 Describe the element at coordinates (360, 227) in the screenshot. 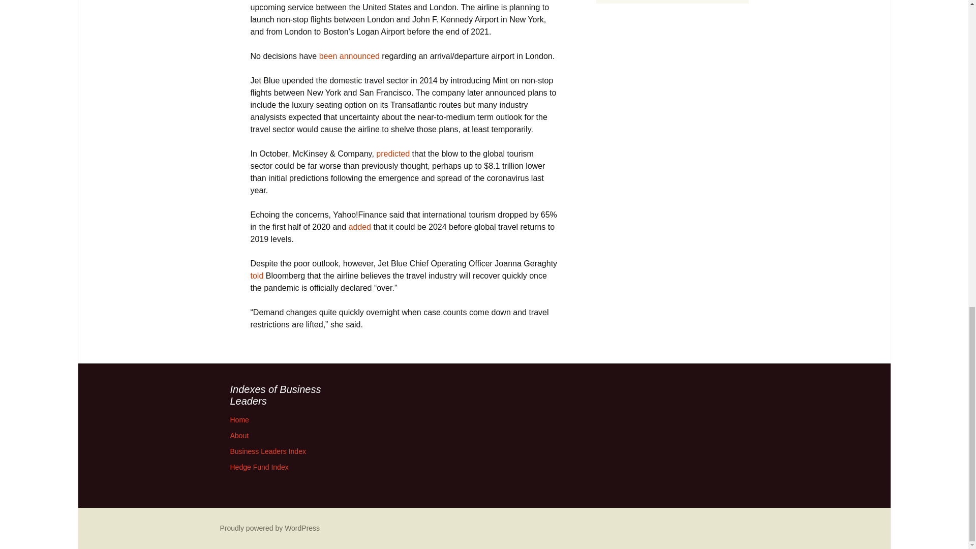

I see `added` at that location.